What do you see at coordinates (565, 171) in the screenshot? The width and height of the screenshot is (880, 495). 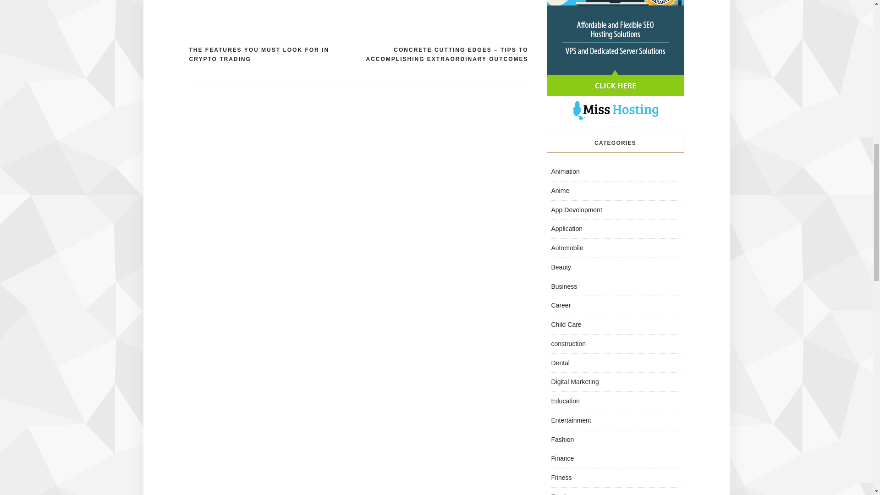 I see `Animation` at bounding box center [565, 171].